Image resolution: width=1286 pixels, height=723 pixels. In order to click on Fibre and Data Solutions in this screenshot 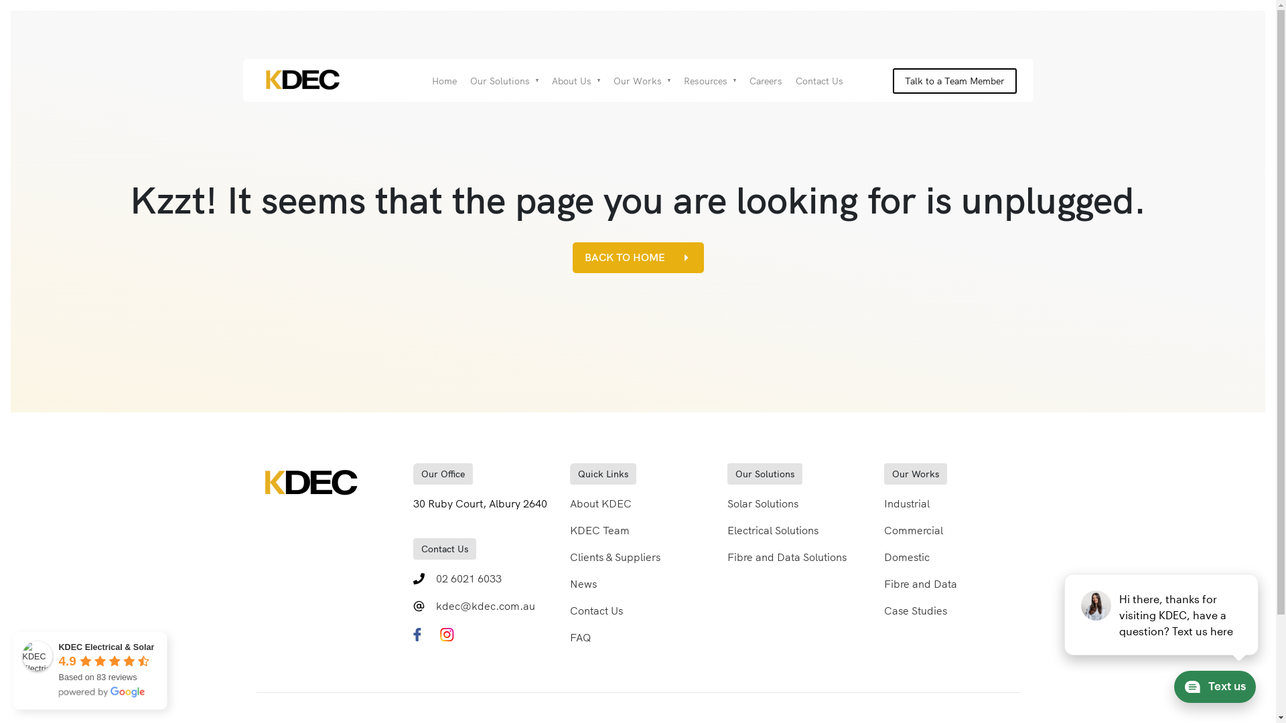, I will do `click(787, 557)`.